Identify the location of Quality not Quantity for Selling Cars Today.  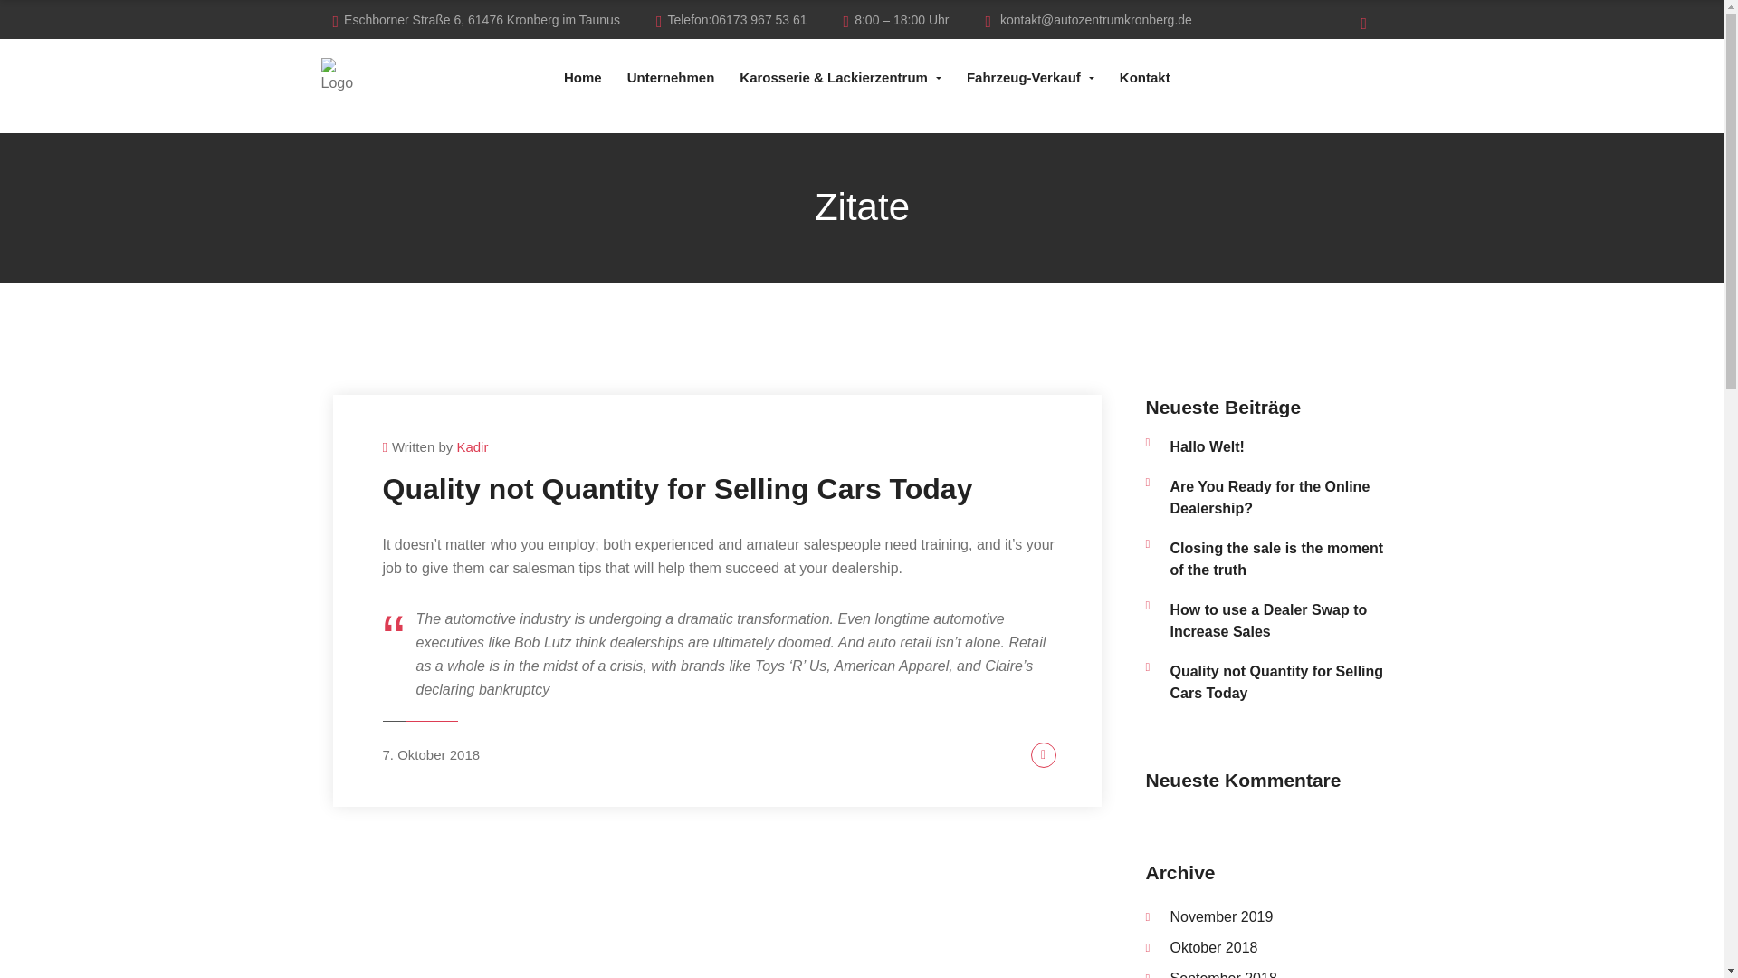
(677, 489).